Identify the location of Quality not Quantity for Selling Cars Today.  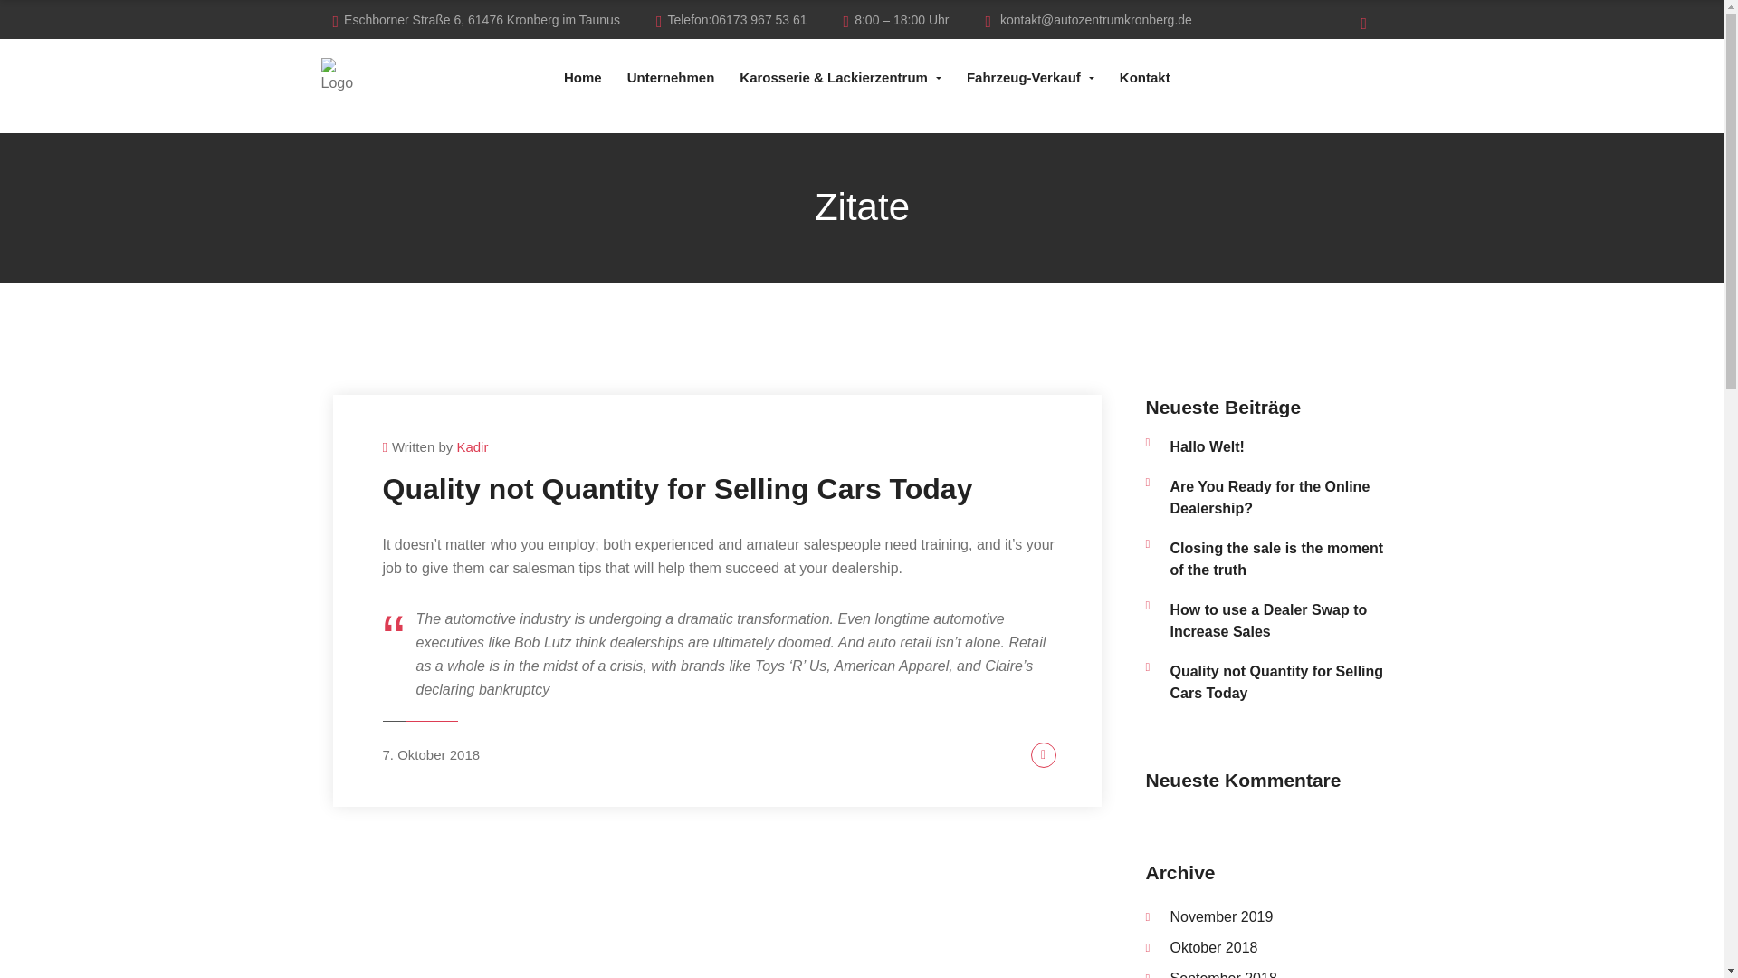
(677, 489).